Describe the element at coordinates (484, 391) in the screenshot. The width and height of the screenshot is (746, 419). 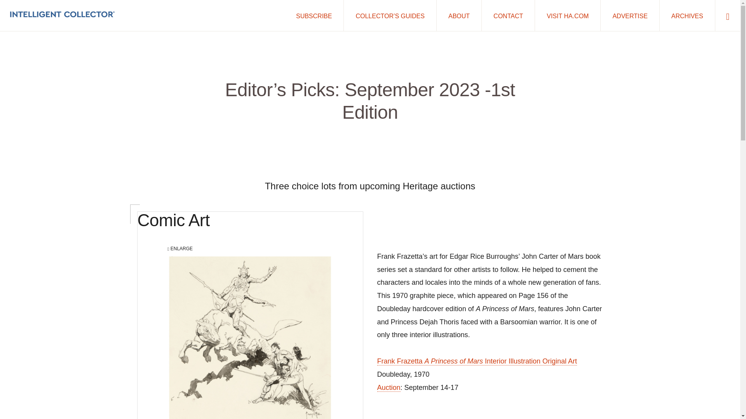
I see `BECOME A MEMBER` at that location.